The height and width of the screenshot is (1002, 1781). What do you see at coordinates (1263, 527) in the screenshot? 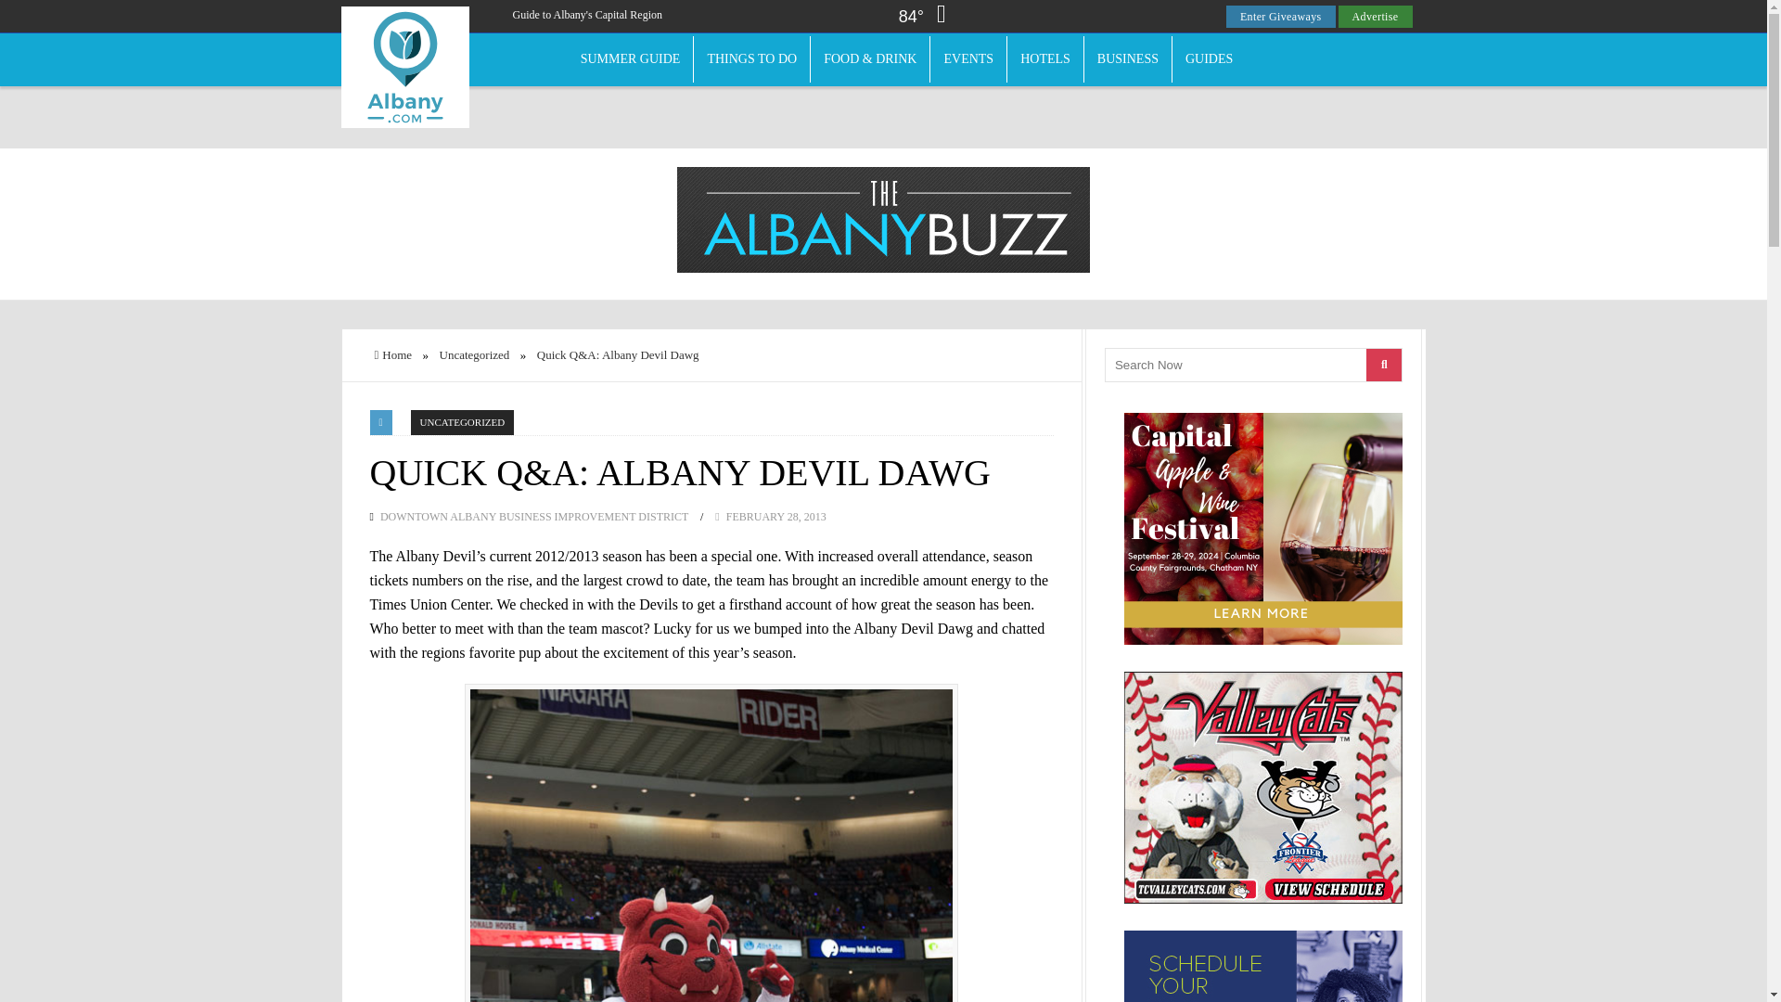
I see `Capital Wine fest - display ad` at bounding box center [1263, 527].